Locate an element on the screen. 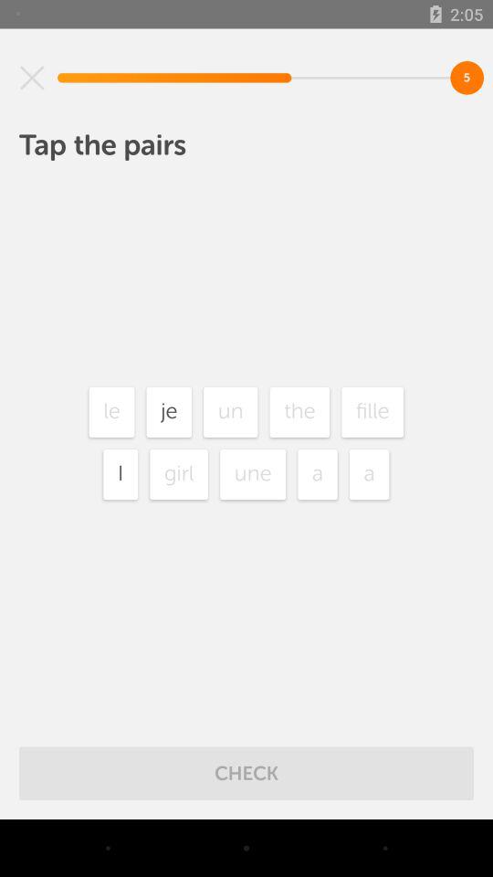  turn on icon next to girl icon is located at coordinates (121, 474).